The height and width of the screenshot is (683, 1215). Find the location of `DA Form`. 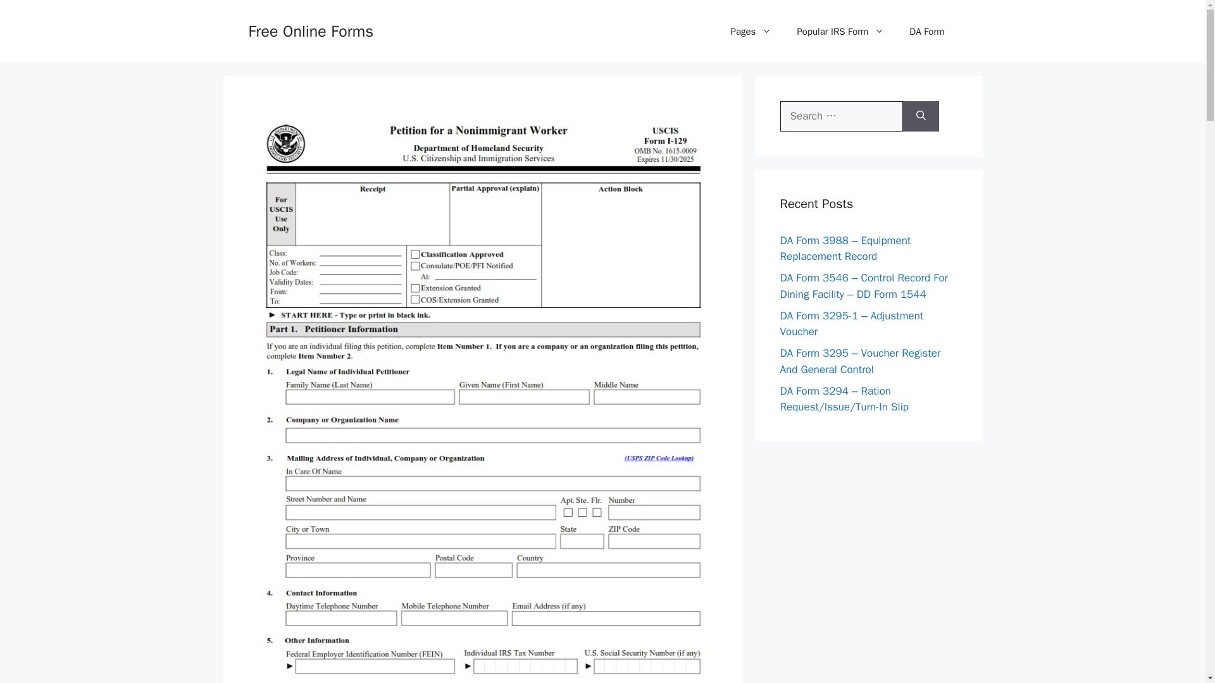

DA Form is located at coordinates (926, 32).